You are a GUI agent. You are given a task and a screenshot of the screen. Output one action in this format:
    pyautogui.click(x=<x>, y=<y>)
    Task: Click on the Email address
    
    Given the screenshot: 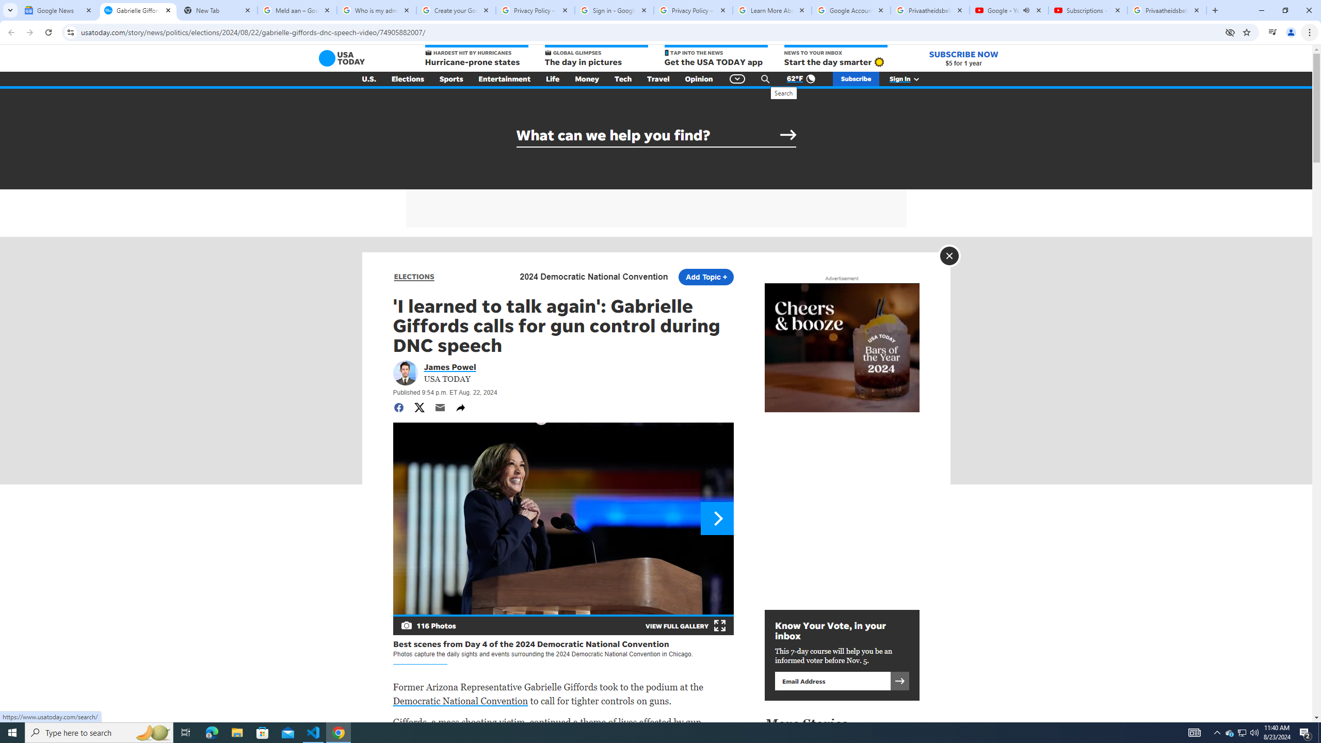 What is the action you would take?
    pyautogui.click(x=832, y=681)
    